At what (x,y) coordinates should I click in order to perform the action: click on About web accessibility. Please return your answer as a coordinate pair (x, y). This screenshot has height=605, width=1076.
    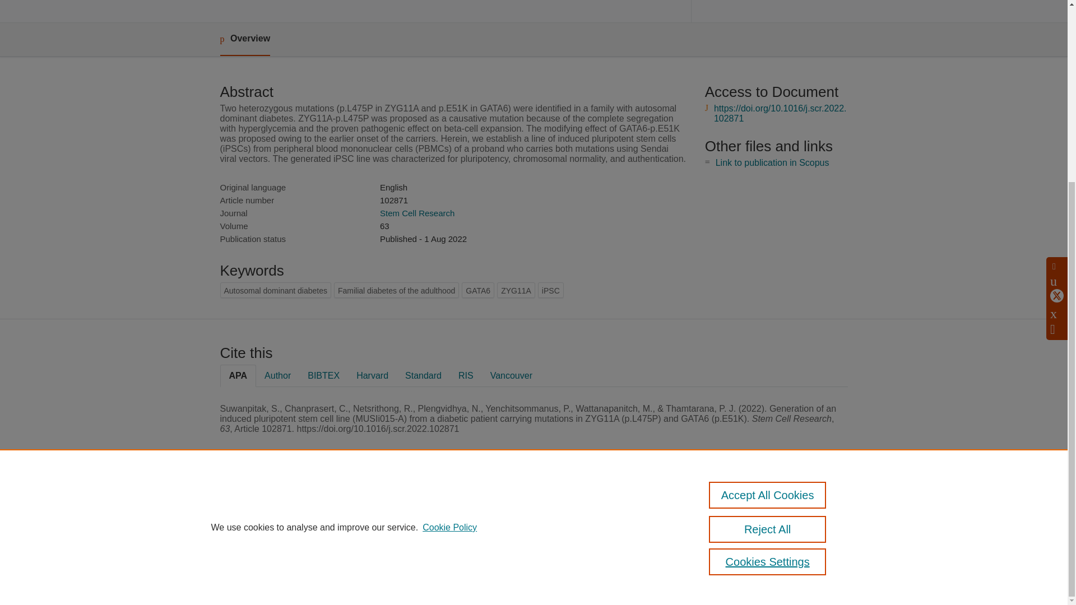
    Looking at the image, I should click on (753, 538).